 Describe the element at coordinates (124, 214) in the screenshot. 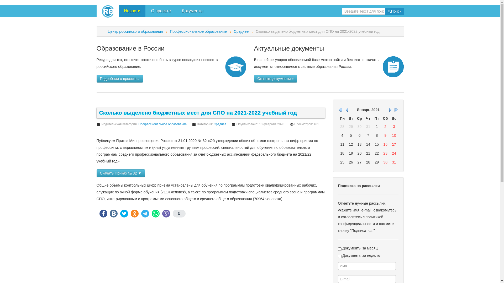

I see `Twitter` at that location.